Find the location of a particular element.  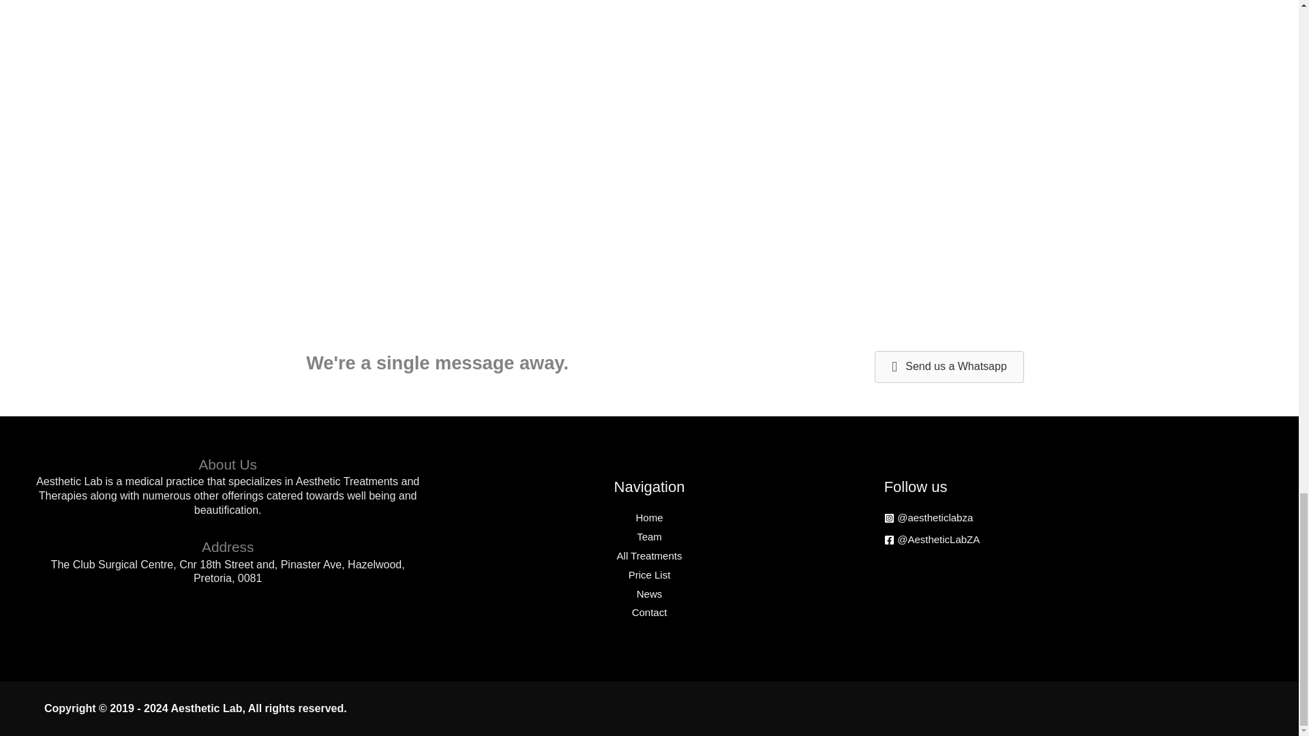

Team is located at coordinates (649, 536).